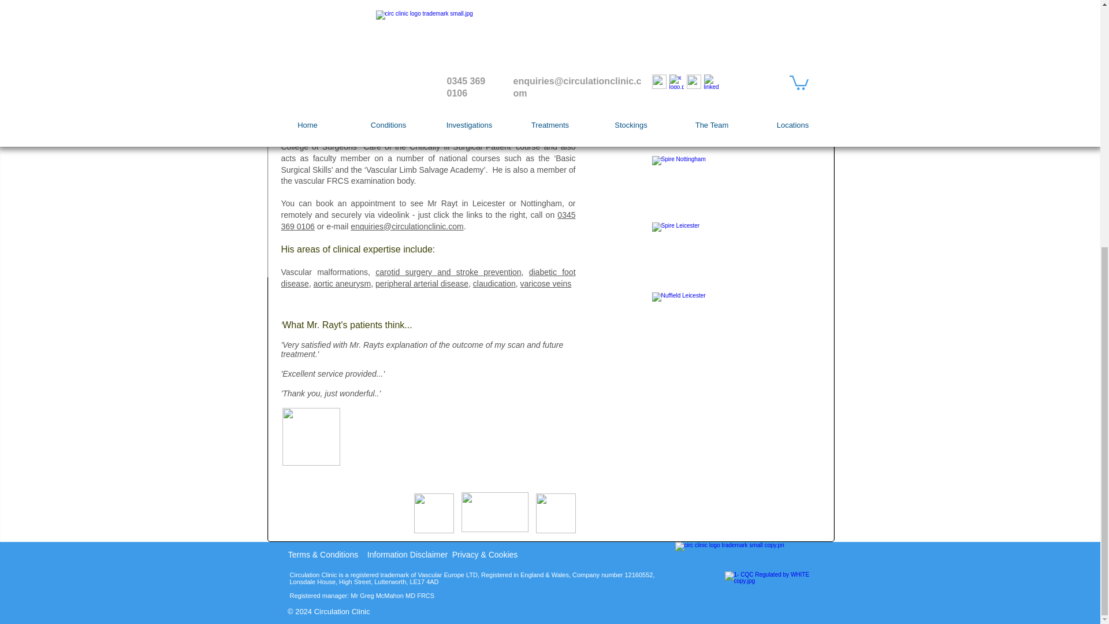  I want to click on claudication, so click(494, 283).